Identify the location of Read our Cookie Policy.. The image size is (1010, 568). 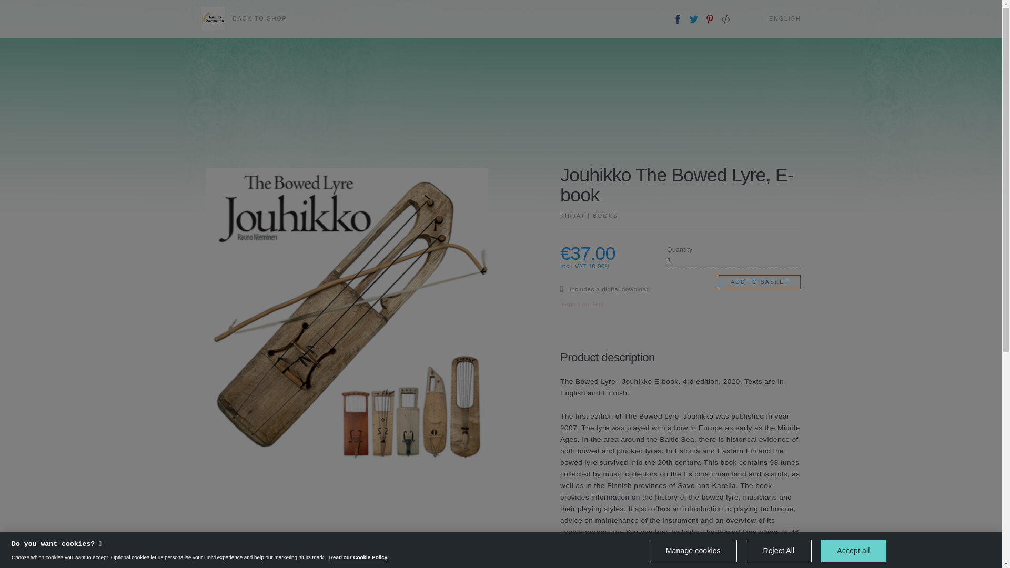
(358, 560).